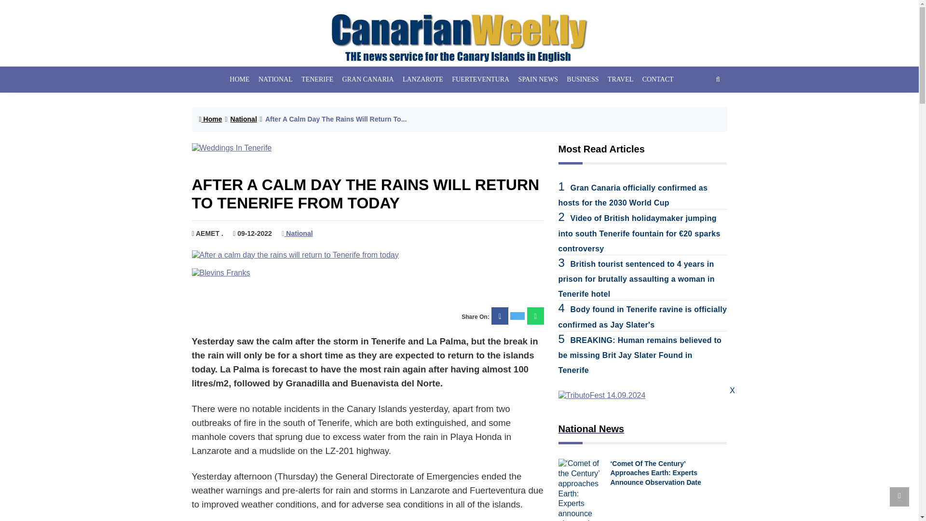  I want to click on TRAVEL, so click(621, 80).